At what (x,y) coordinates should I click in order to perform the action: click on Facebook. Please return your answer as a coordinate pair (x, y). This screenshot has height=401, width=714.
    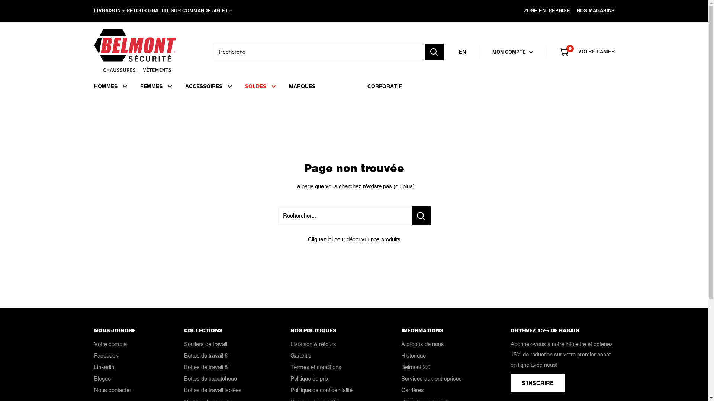
    Looking at the image, I should click on (126, 356).